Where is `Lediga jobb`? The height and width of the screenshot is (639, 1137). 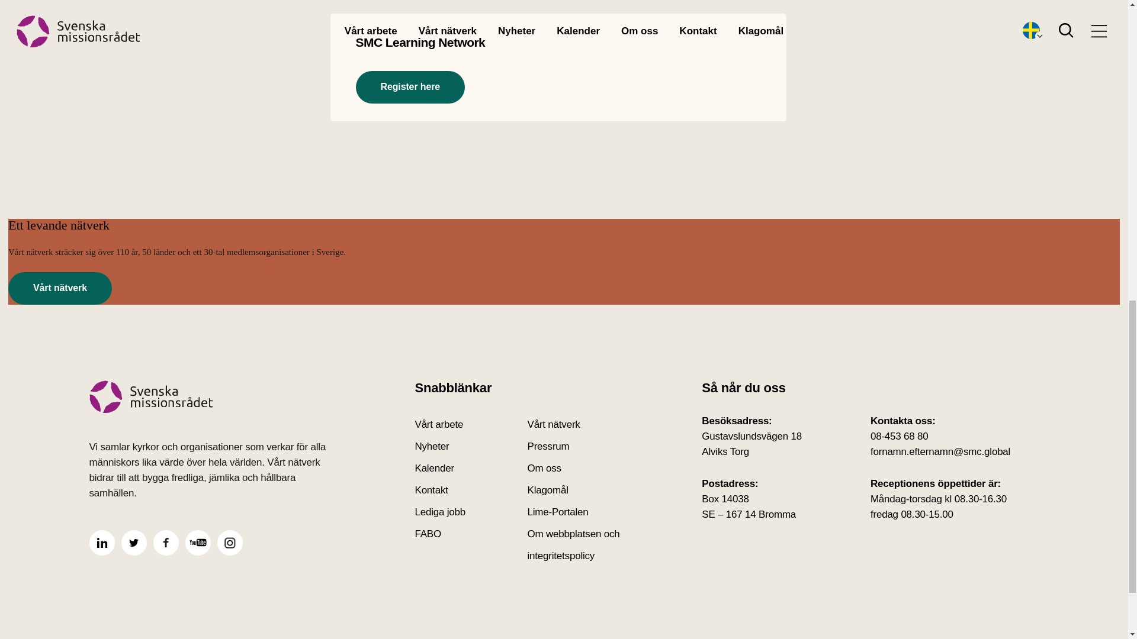
Lediga jobb is located at coordinates (471, 512).